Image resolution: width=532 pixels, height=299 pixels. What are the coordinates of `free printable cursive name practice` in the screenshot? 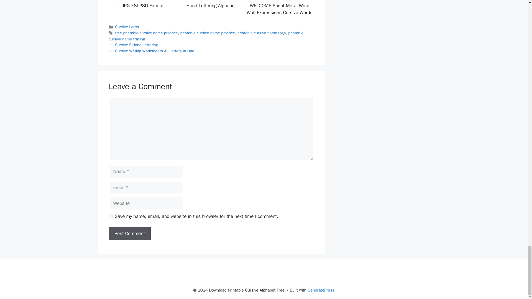 It's located at (146, 33).